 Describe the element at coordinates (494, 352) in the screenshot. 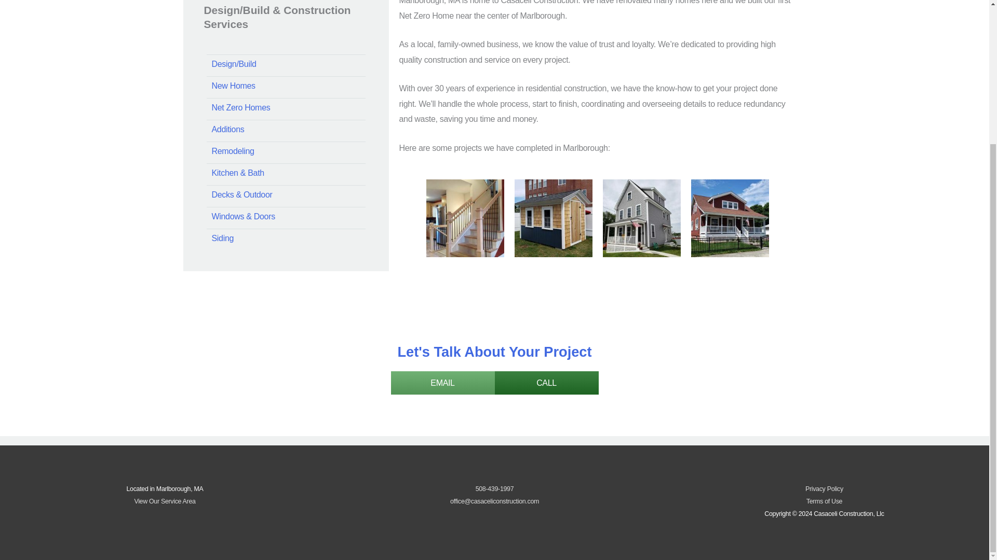

I see `Let's Talk About Your Project` at that location.